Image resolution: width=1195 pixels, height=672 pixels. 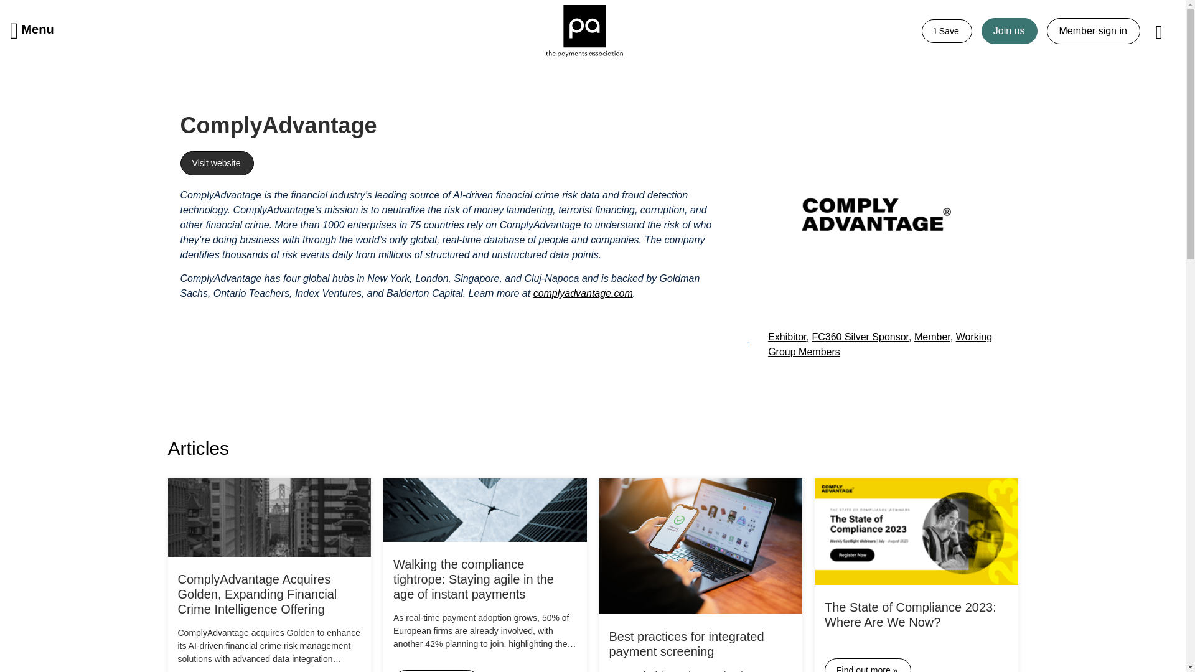 I want to click on Join us, so click(x=1010, y=31).